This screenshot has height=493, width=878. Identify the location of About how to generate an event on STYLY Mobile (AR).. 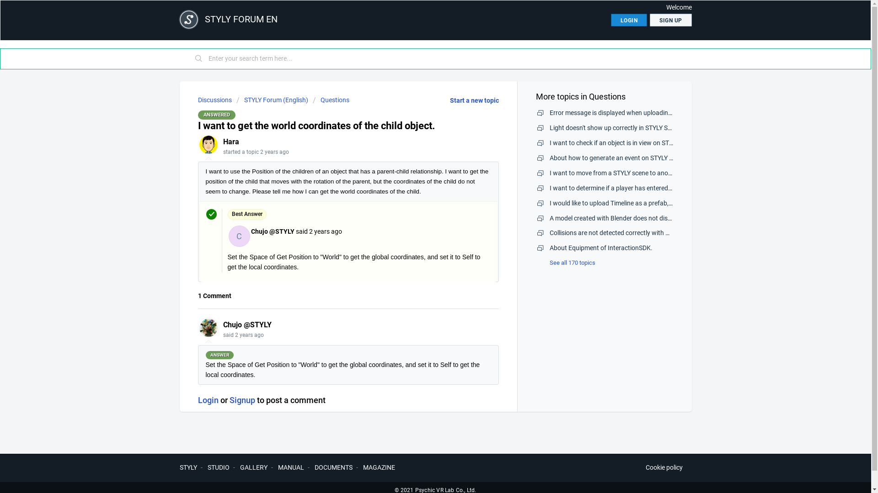
(626, 158).